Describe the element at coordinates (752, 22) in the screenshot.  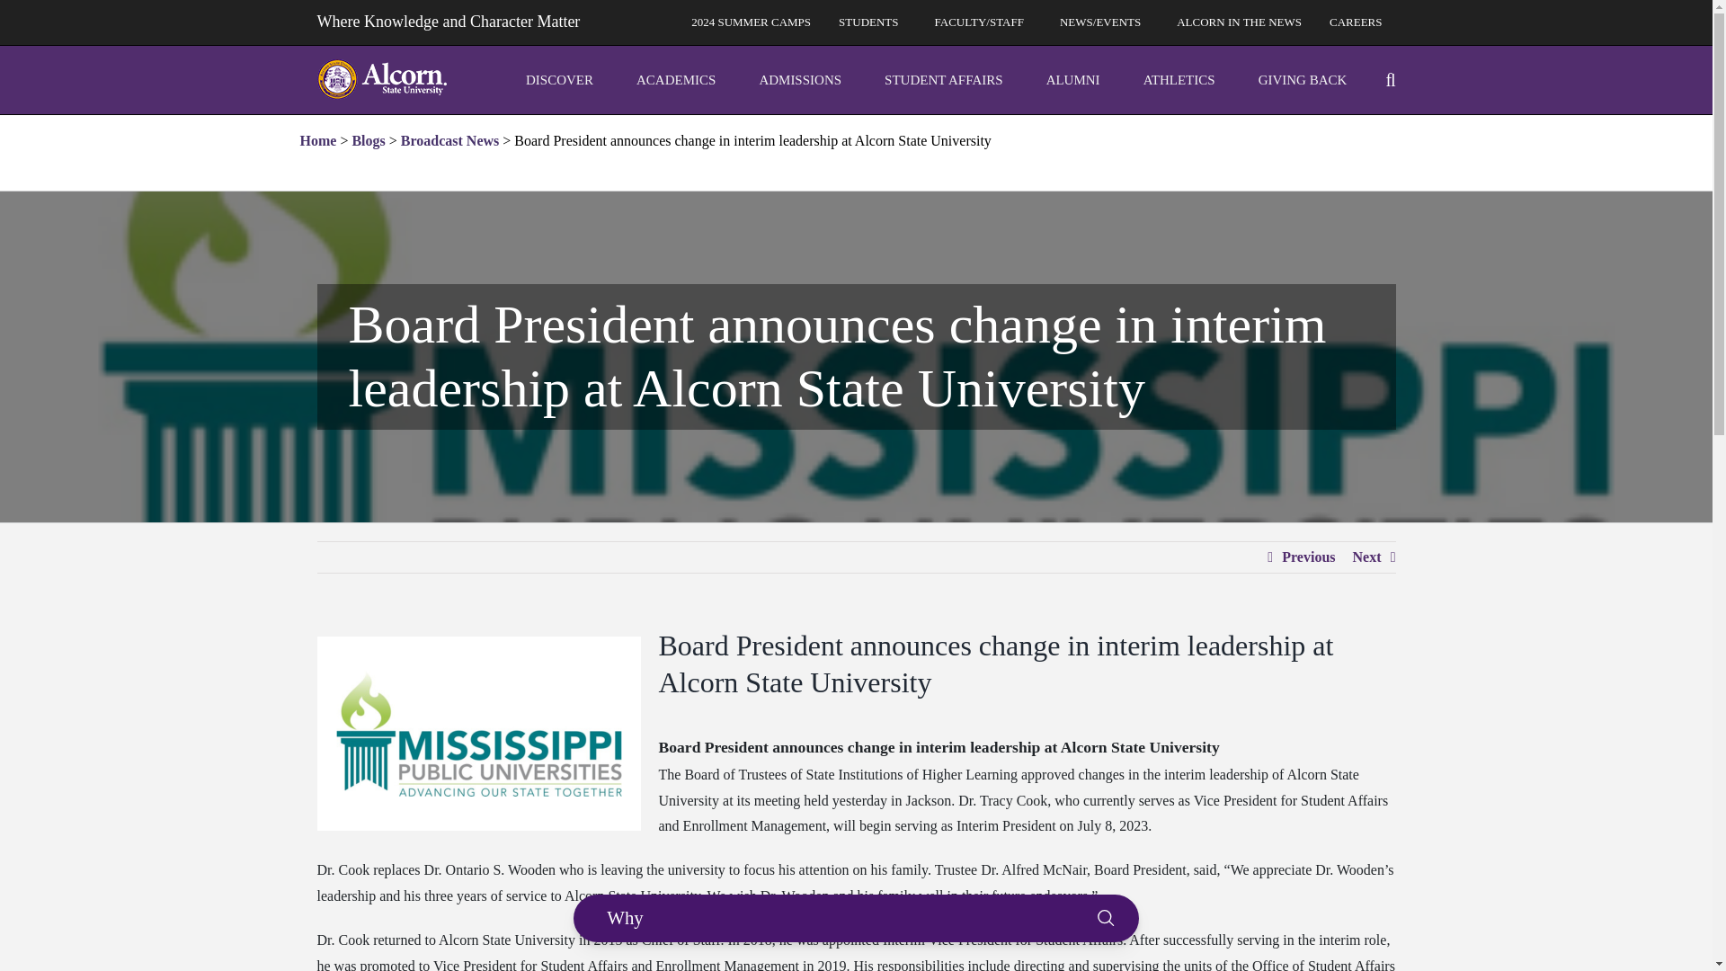
I see `2024 SUMMER CAMPS` at that location.